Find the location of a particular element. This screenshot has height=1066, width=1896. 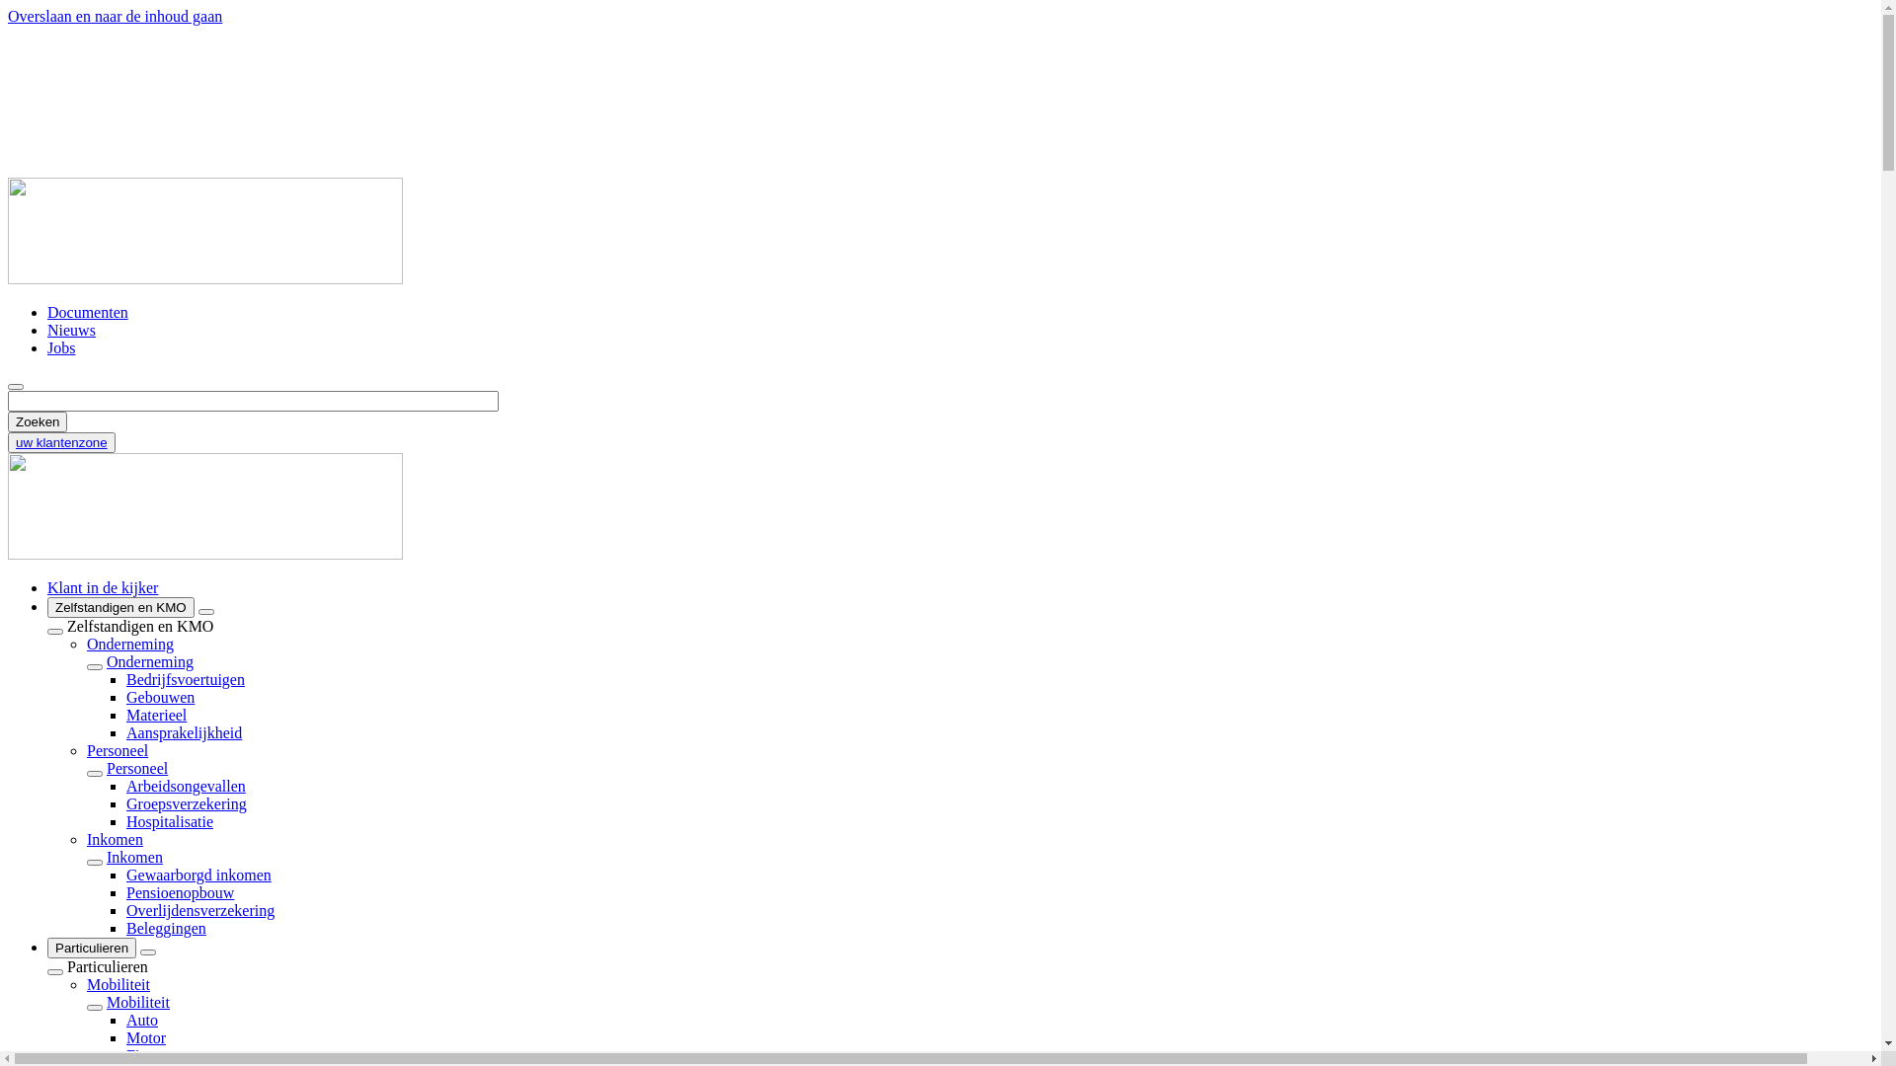

Klant in de kijker is located at coordinates (103, 588).